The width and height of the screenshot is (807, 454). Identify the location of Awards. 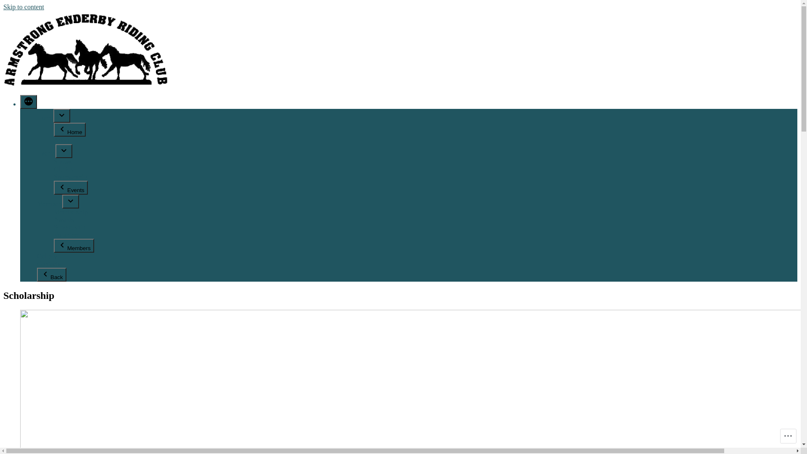
(64, 219).